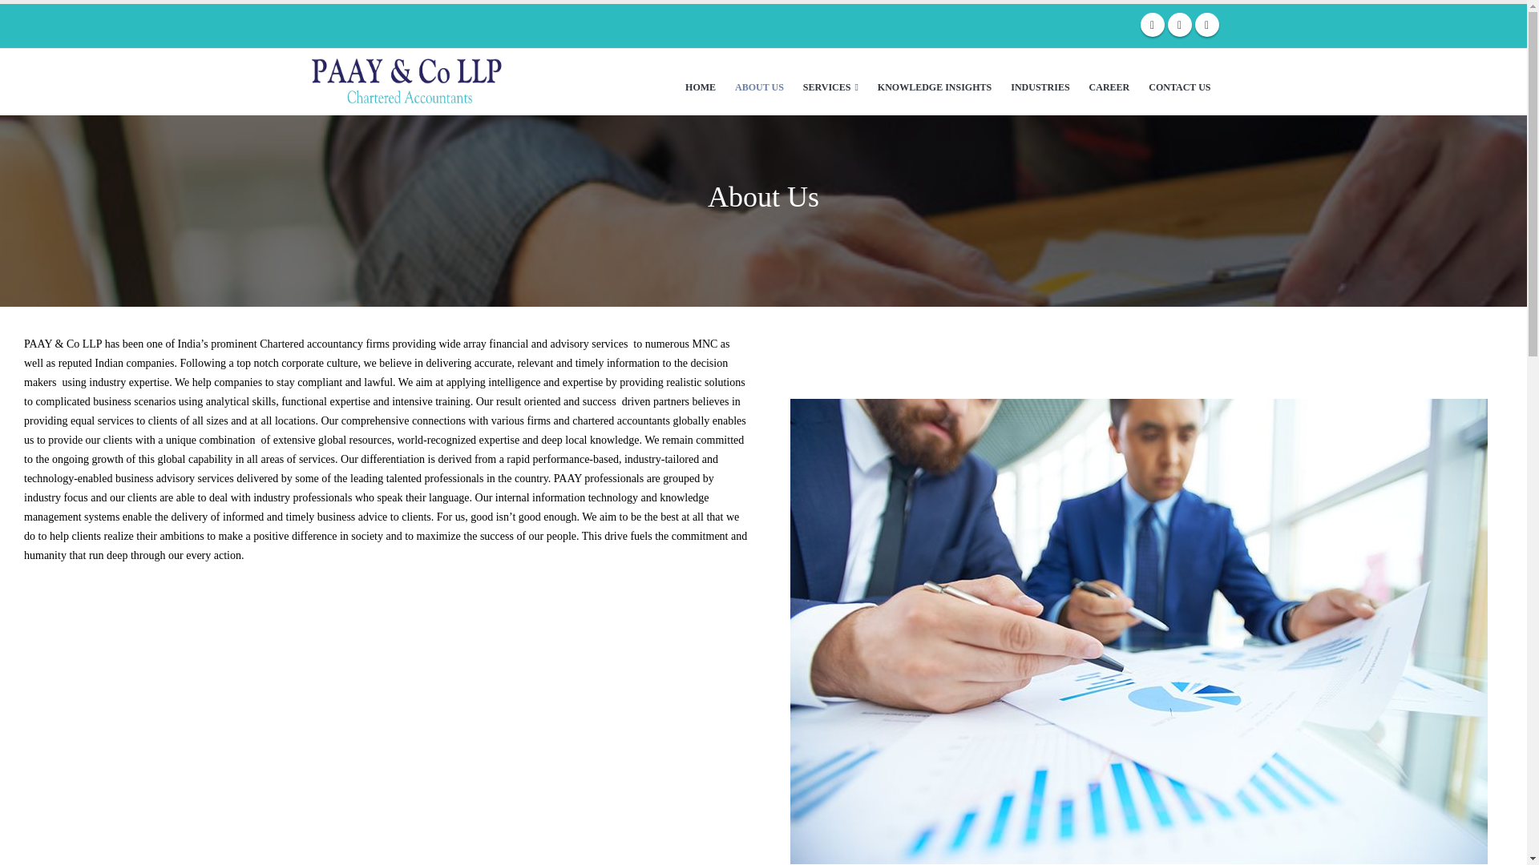 This screenshot has height=865, width=1539. Describe the element at coordinates (1109, 81) in the screenshot. I see `CAREER` at that location.